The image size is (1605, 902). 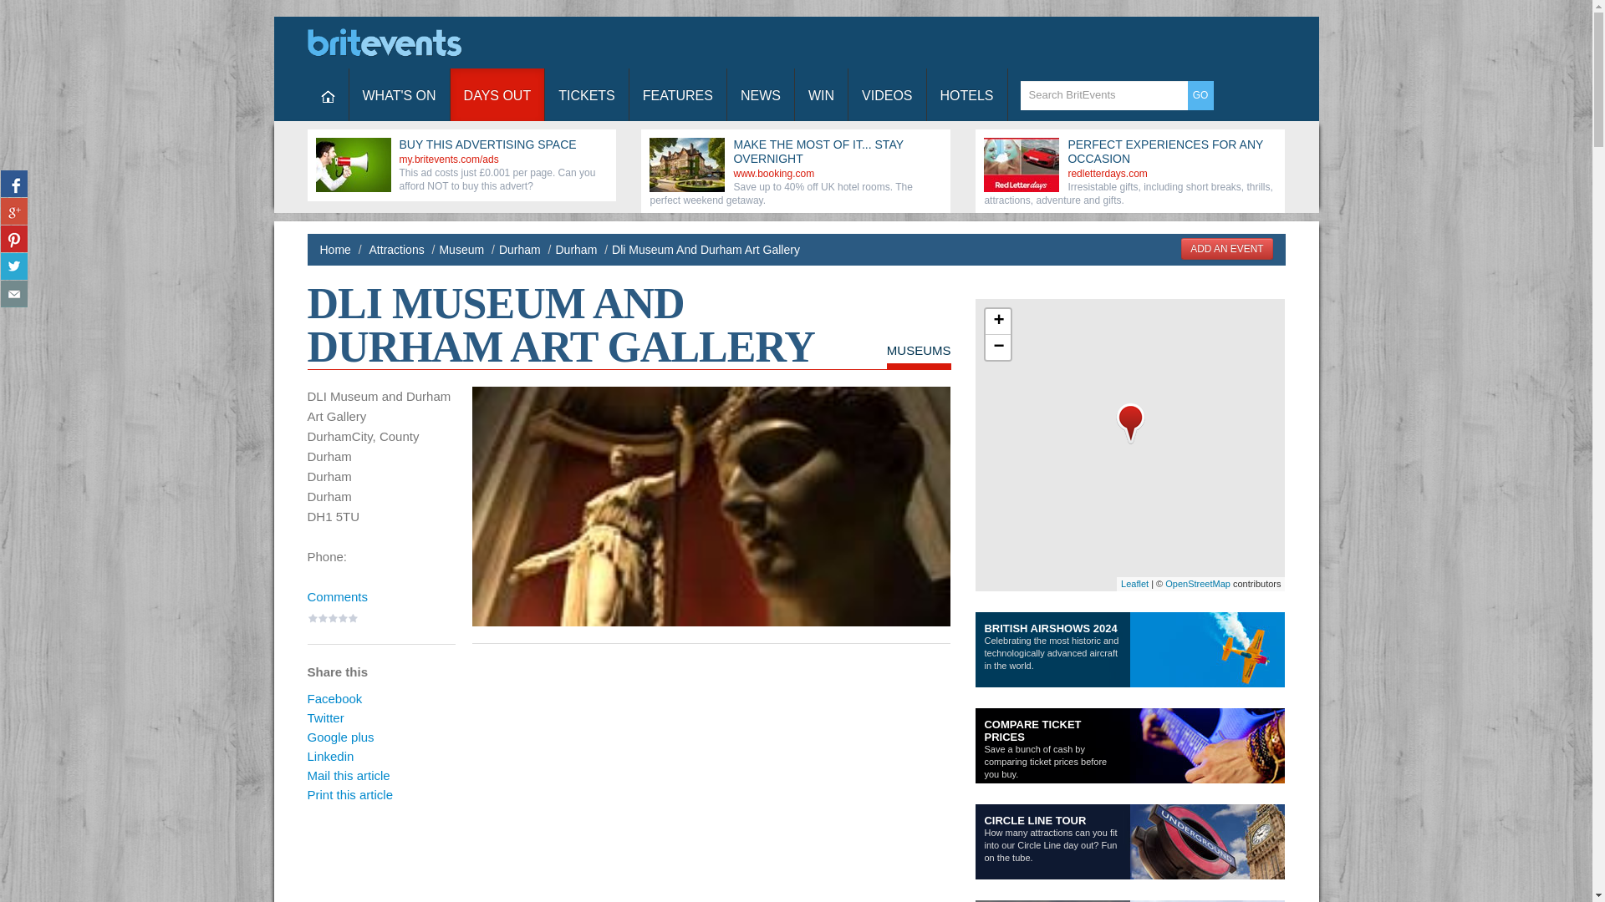 I want to click on Zoom out, so click(x=998, y=347).